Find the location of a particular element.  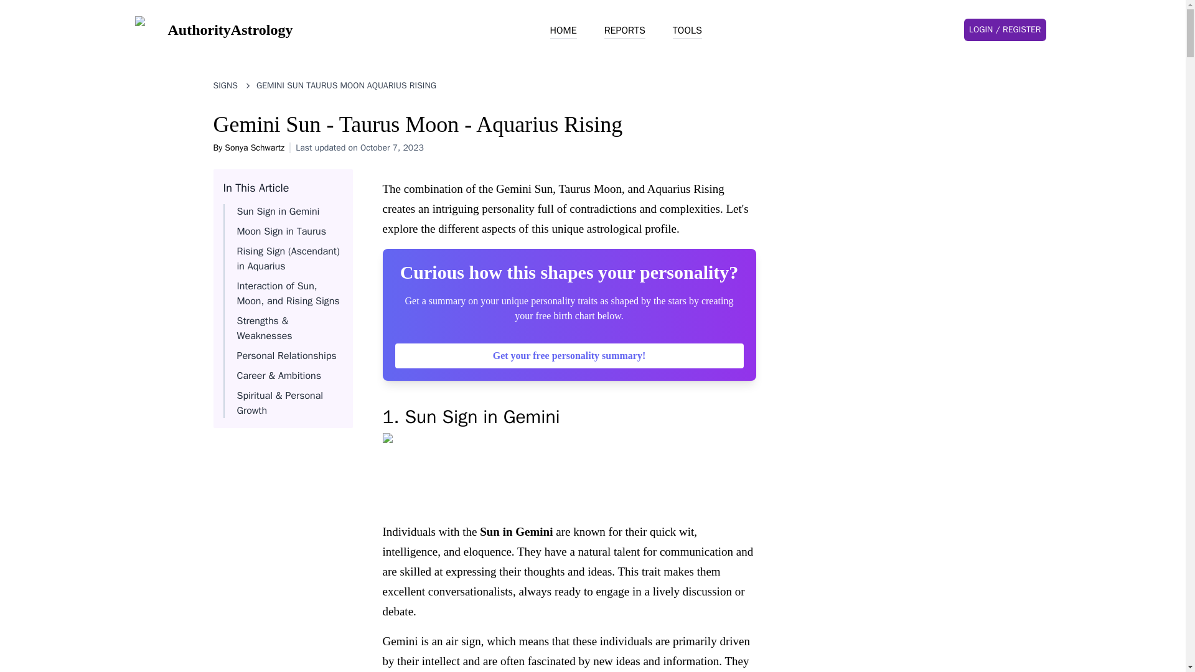

Personal Relationships is located at coordinates (286, 356).